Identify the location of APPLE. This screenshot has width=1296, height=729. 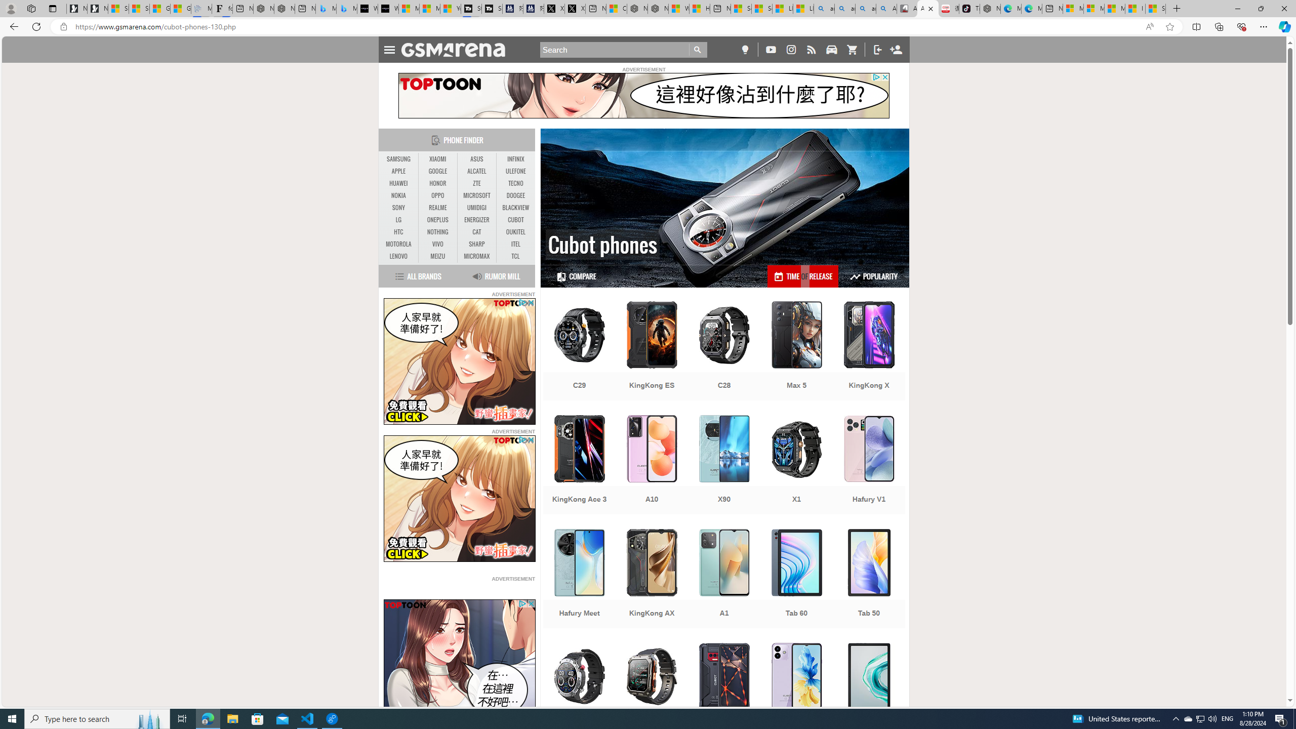
(399, 171).